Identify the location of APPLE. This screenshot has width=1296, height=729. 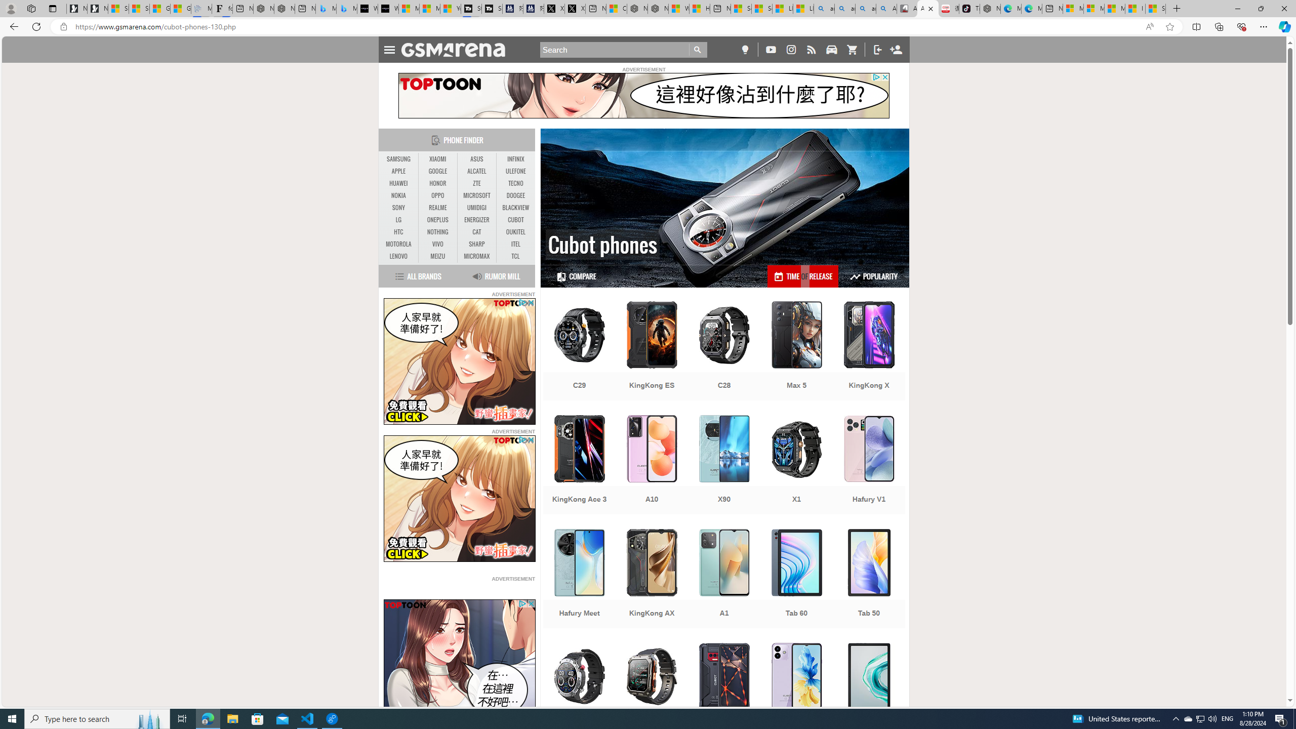
(399, 171).